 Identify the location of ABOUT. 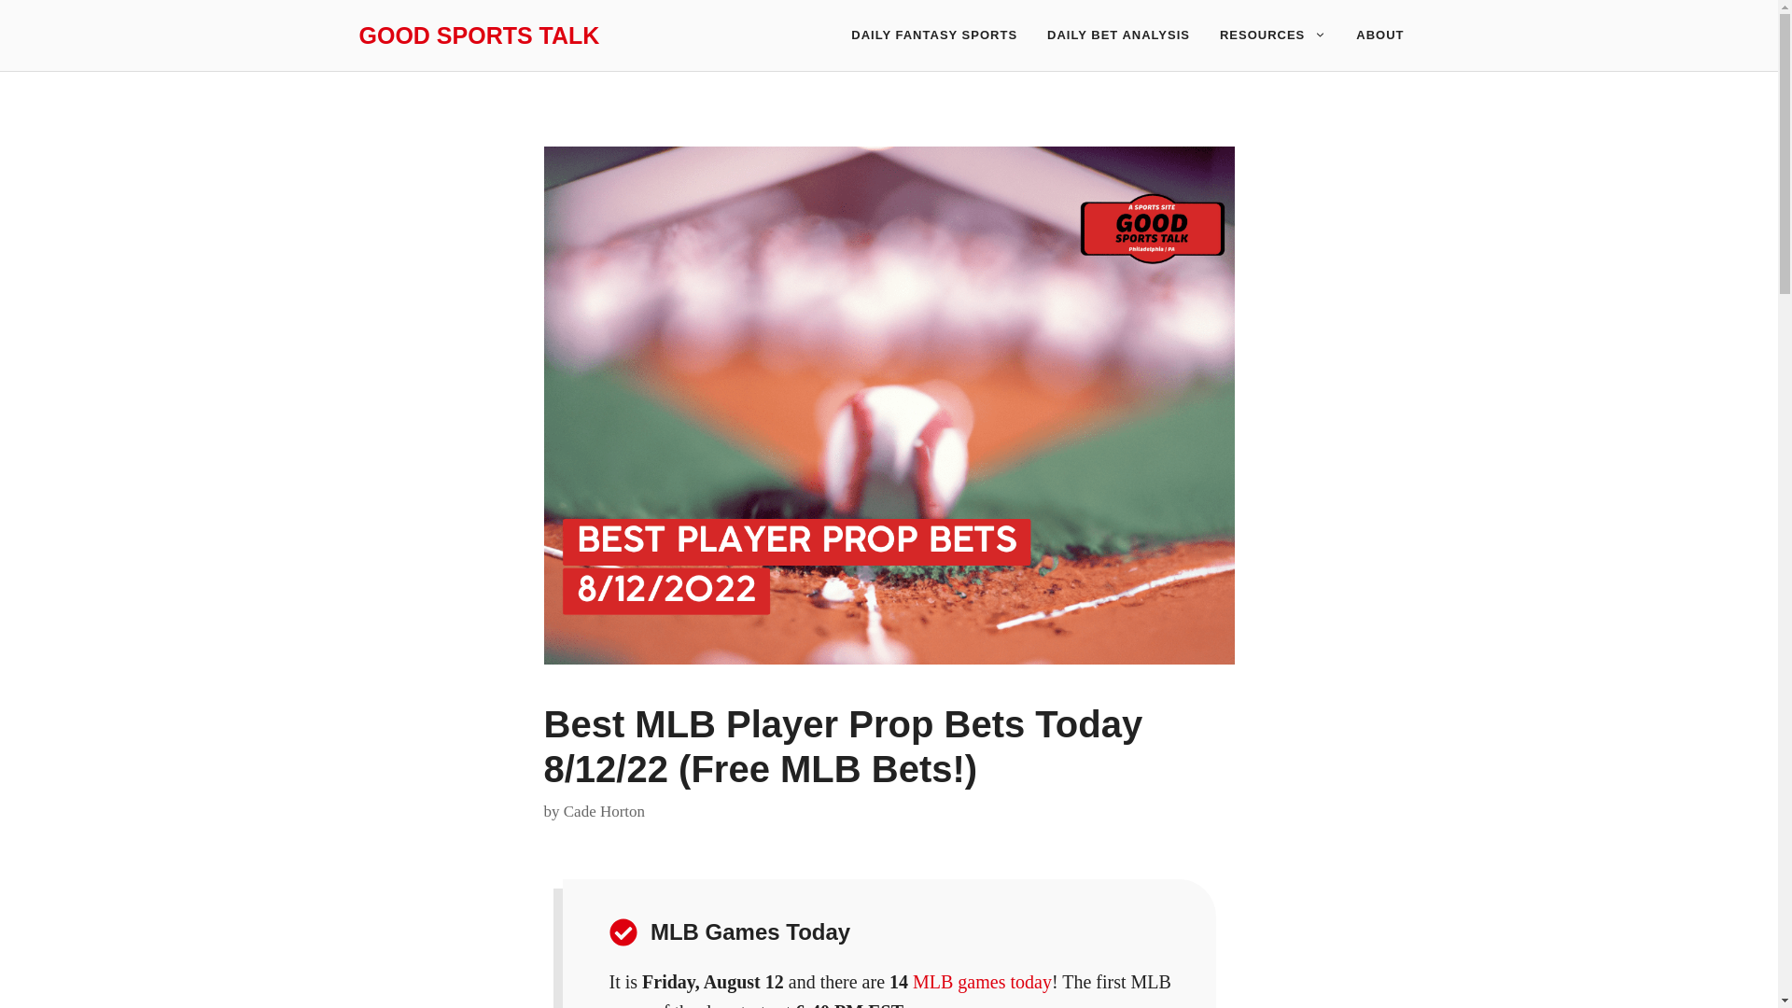
(1379, 35).